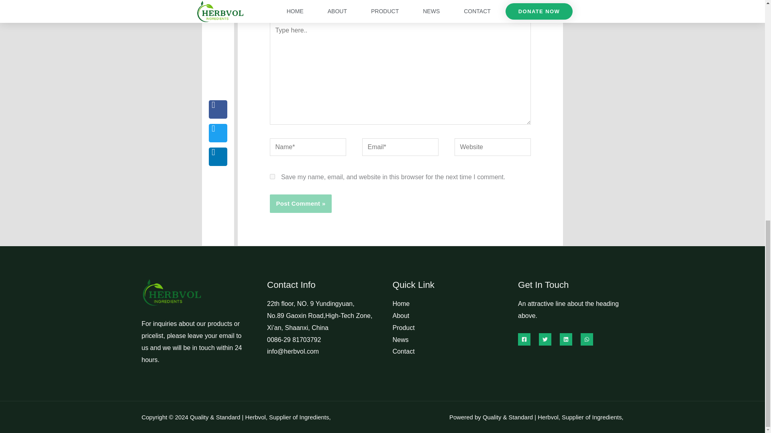 The width and height of the screenshot is (771, 433). Describe the element at coordinates (272, 176) in the screenshot. I see `yes` at that location.